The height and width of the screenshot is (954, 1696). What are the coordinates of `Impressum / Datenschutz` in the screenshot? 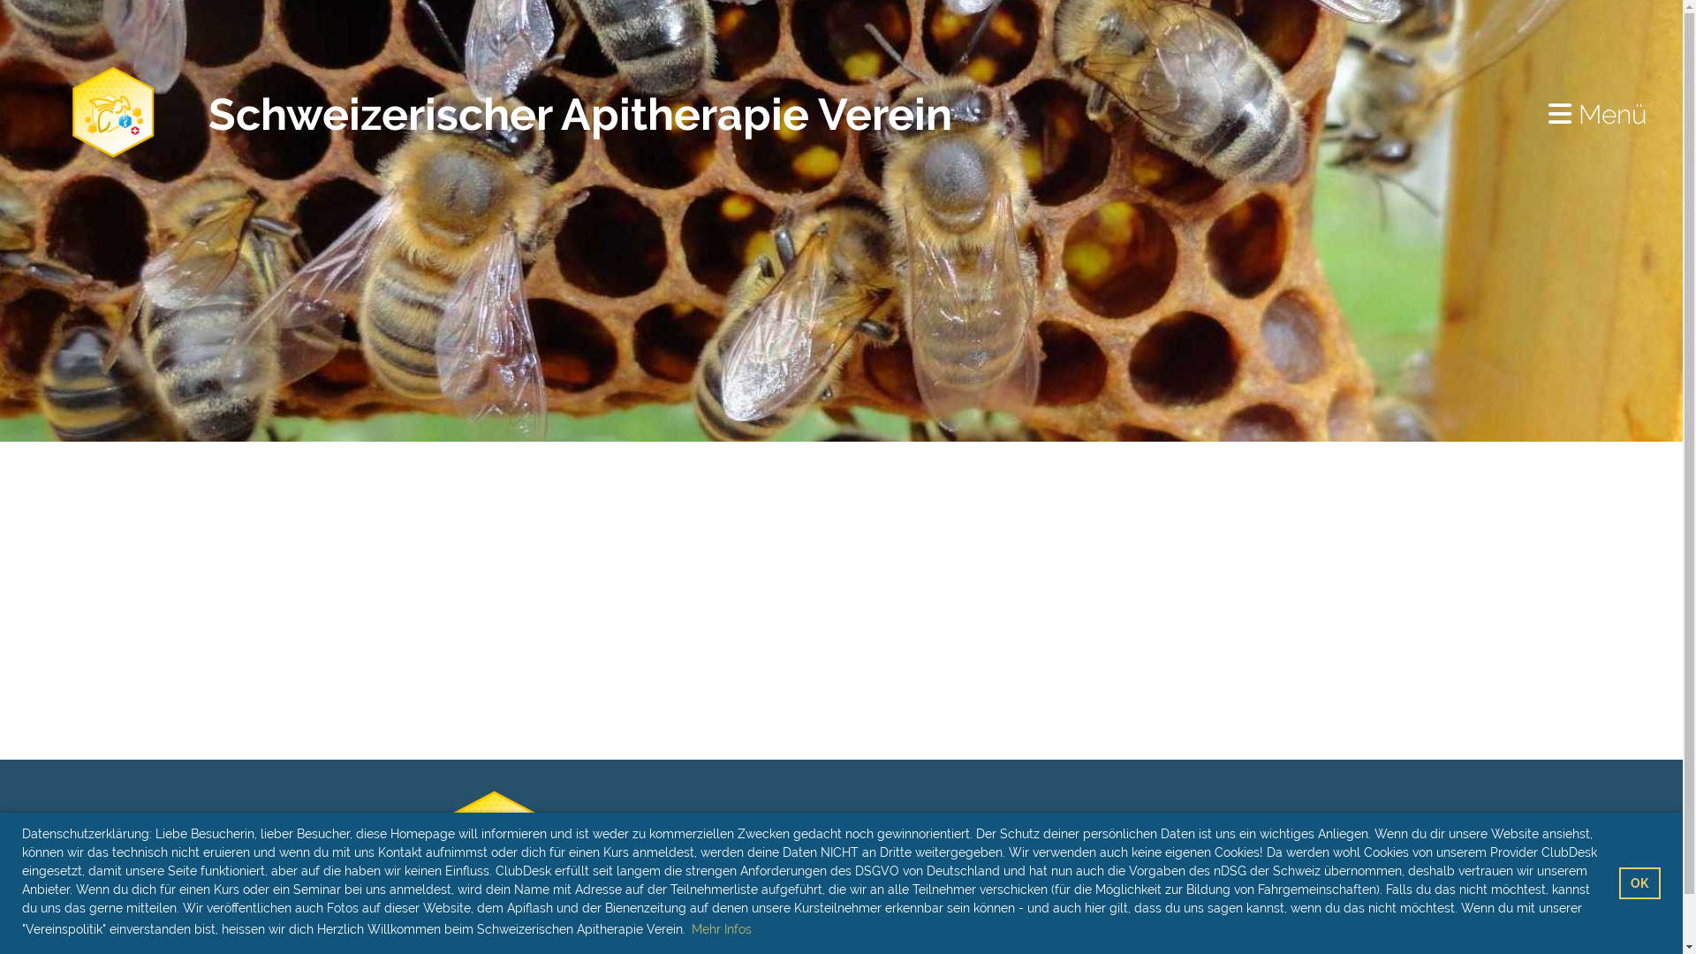 It's located at (1118, 912).